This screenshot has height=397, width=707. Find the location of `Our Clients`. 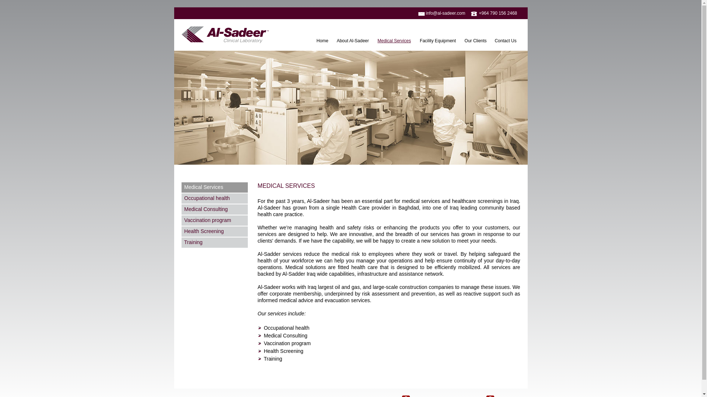

Our Clients is located at coordinates (476, 41).